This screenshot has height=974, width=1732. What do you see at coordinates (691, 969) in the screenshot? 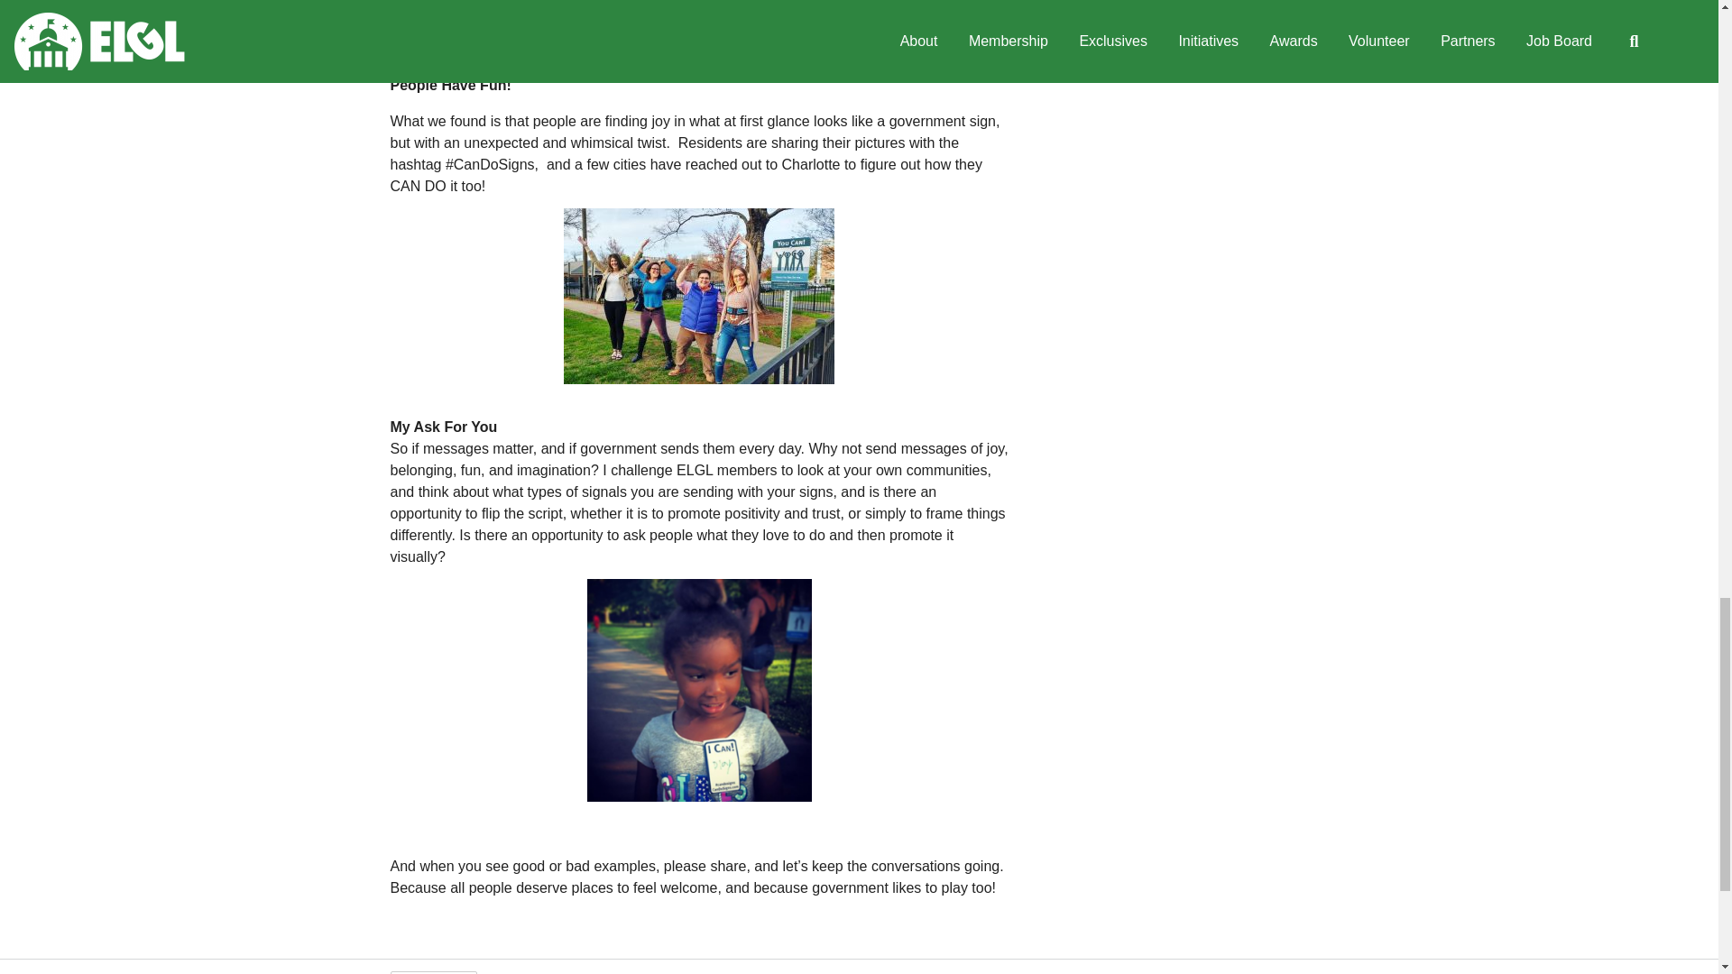
I see `Translate` at bounding box center [691, 969].